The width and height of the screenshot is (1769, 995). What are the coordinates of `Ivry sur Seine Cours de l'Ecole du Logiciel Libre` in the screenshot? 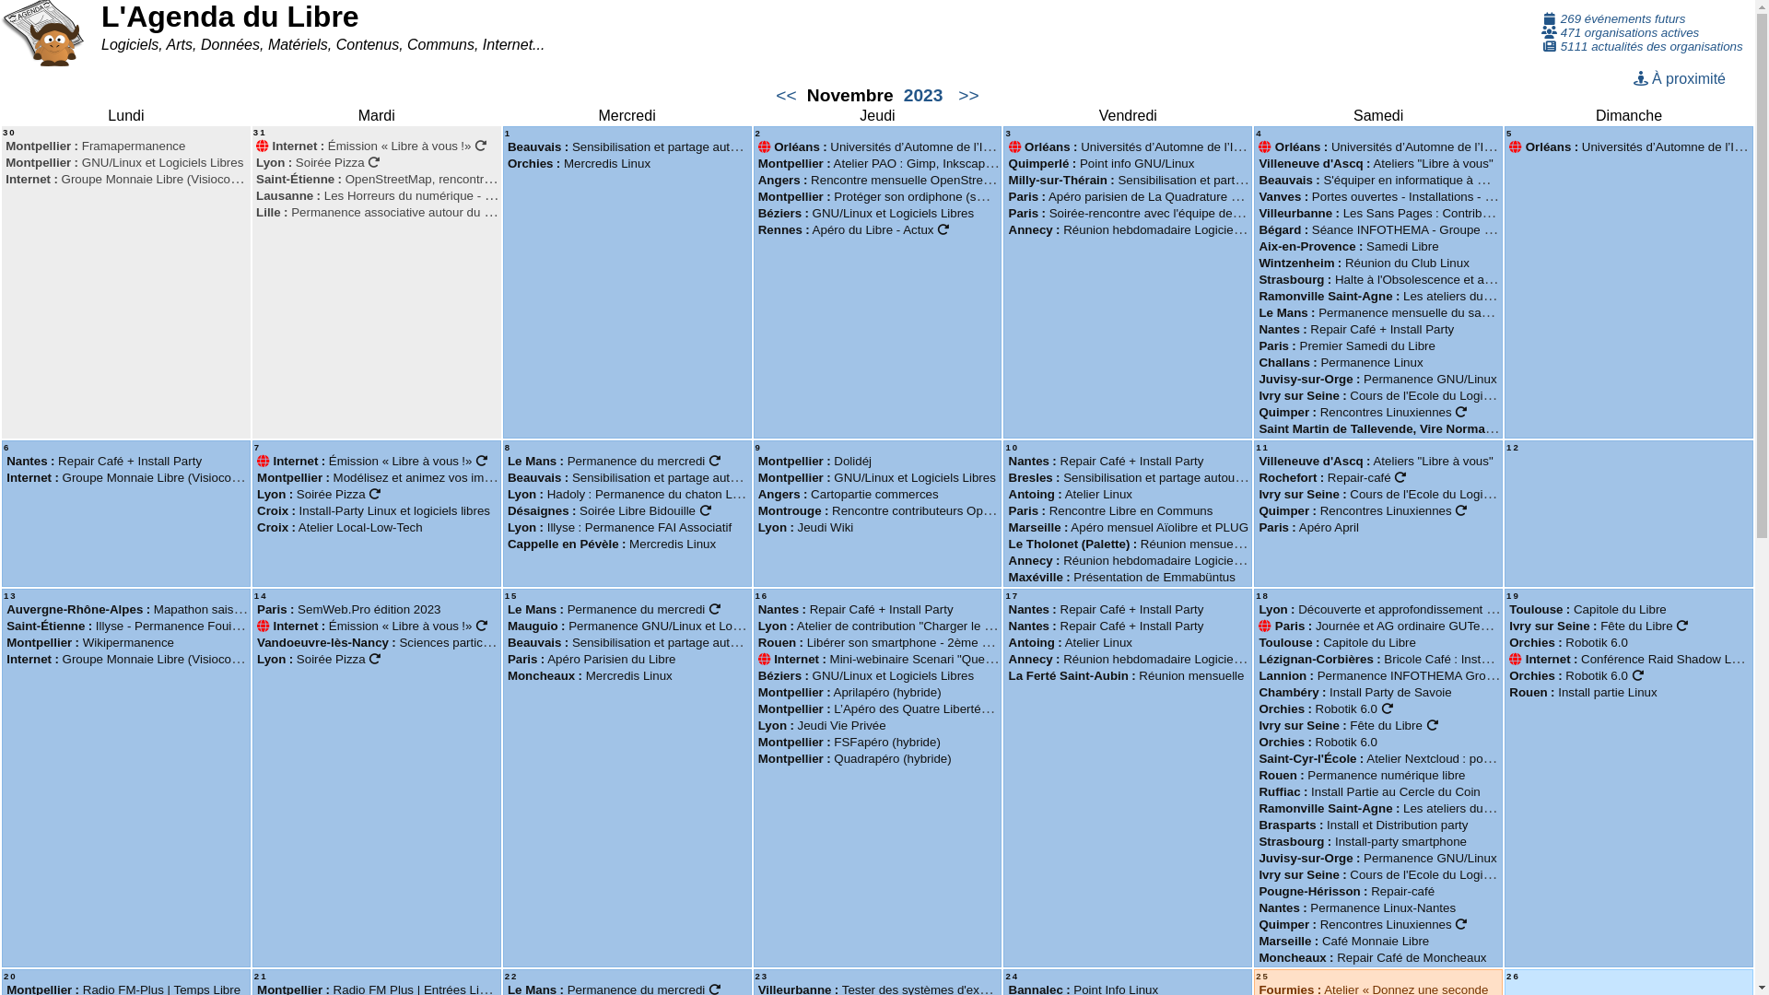 It's located at (1402, 875).